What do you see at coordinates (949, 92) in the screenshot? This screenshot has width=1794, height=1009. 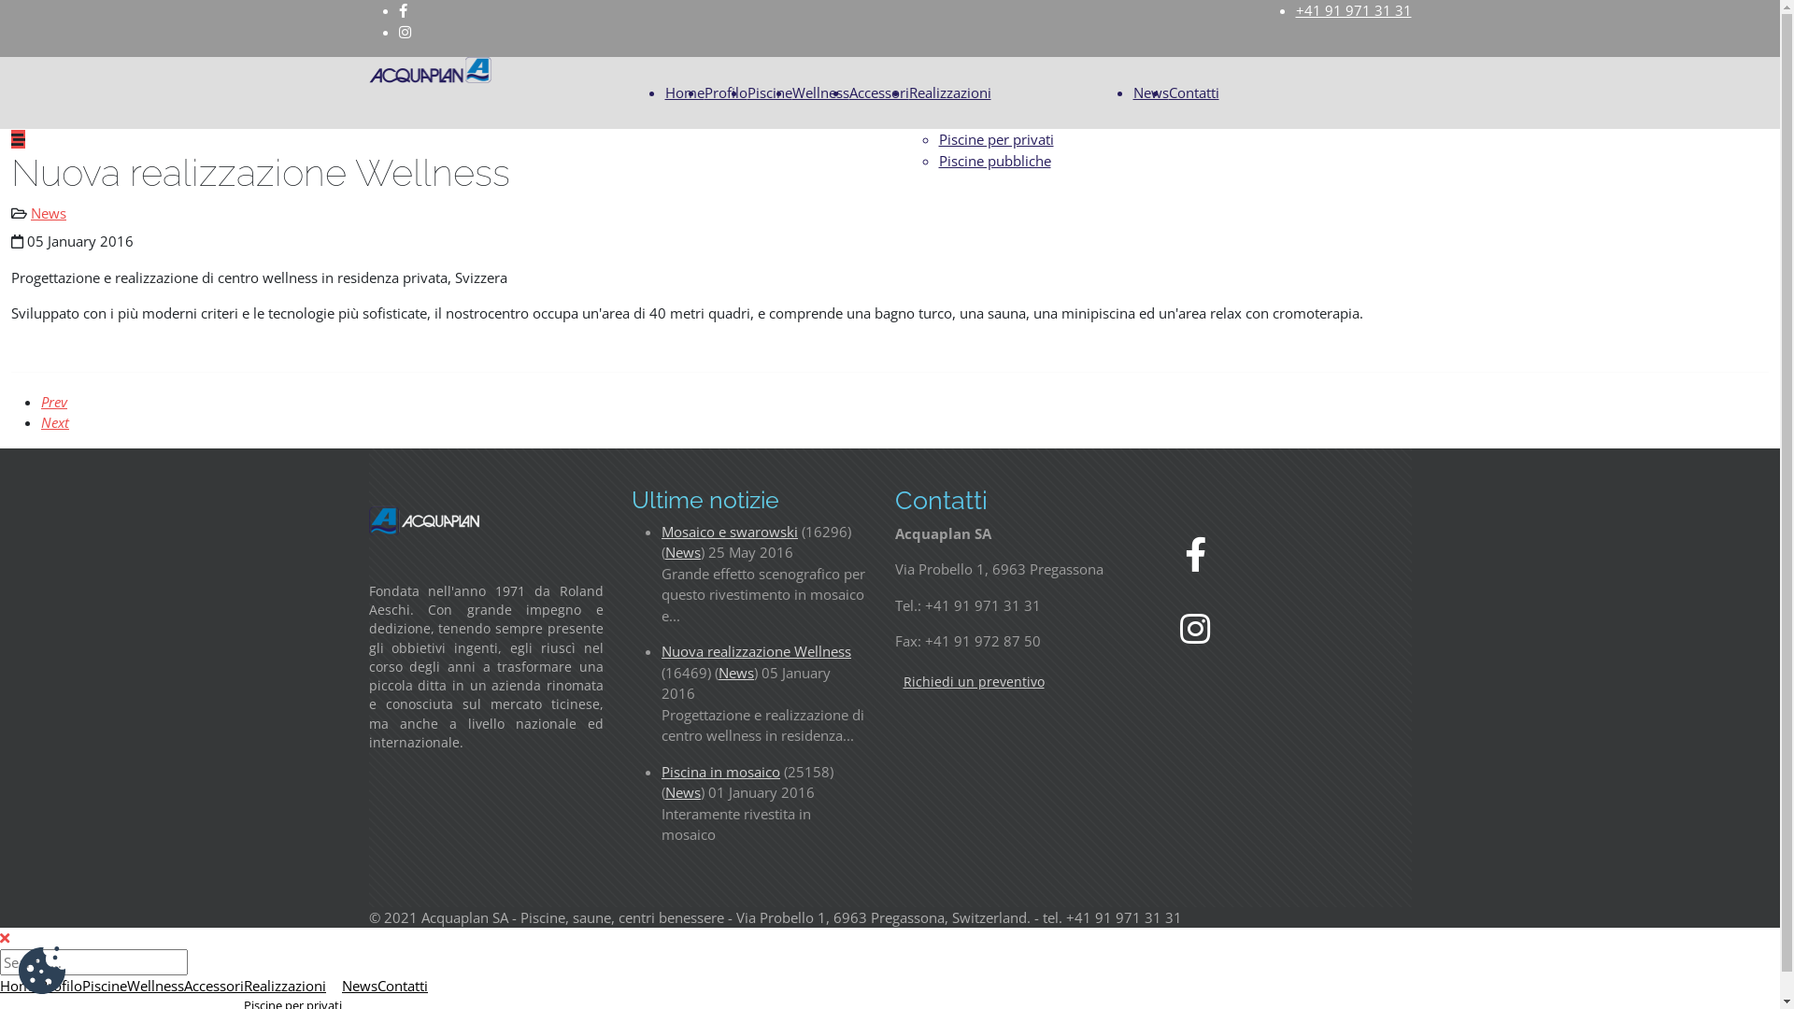 I see `Realizzazioni` at bounding box center [949, 92].